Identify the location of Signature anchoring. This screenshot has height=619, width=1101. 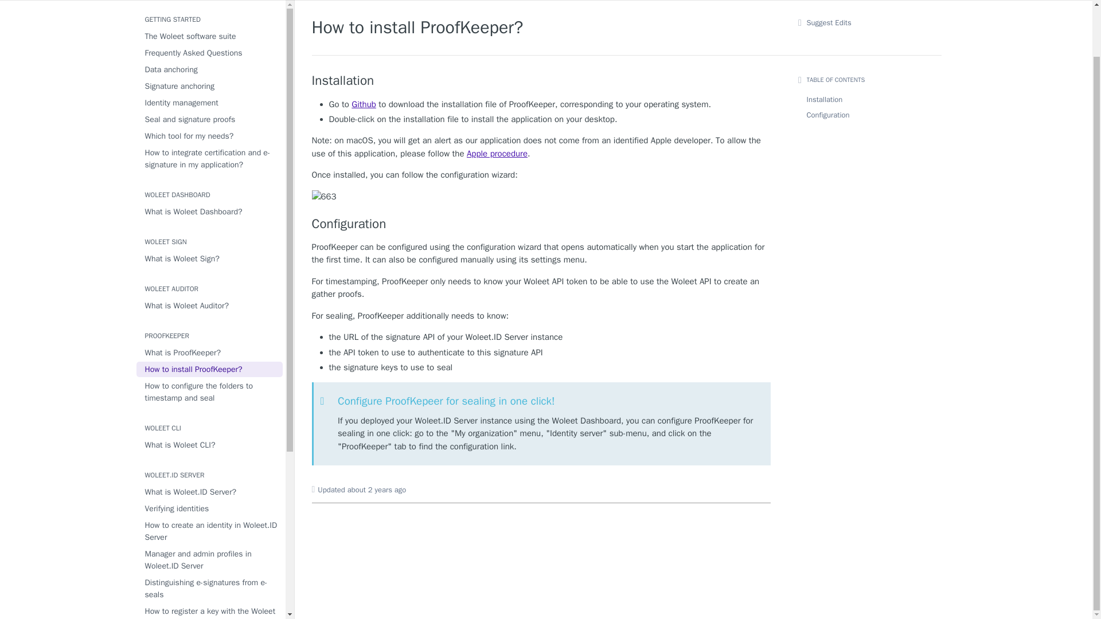
(210, 86).